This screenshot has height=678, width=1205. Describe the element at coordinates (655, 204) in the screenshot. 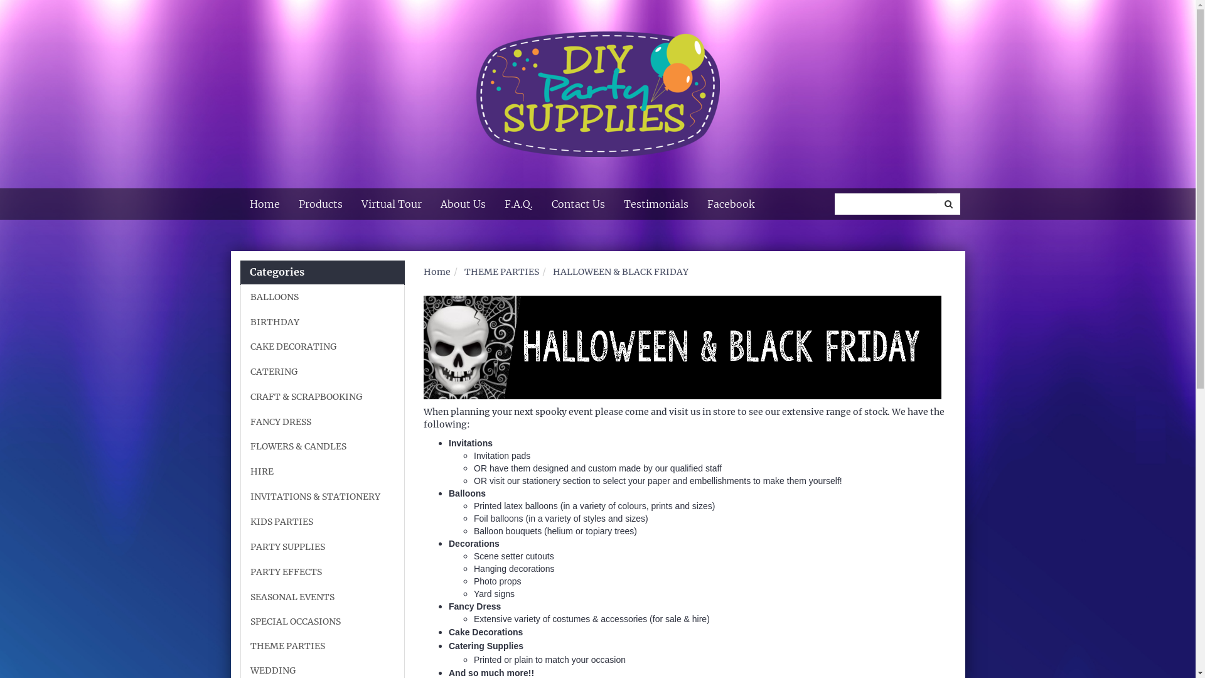

I see `Testimonials` at that location.